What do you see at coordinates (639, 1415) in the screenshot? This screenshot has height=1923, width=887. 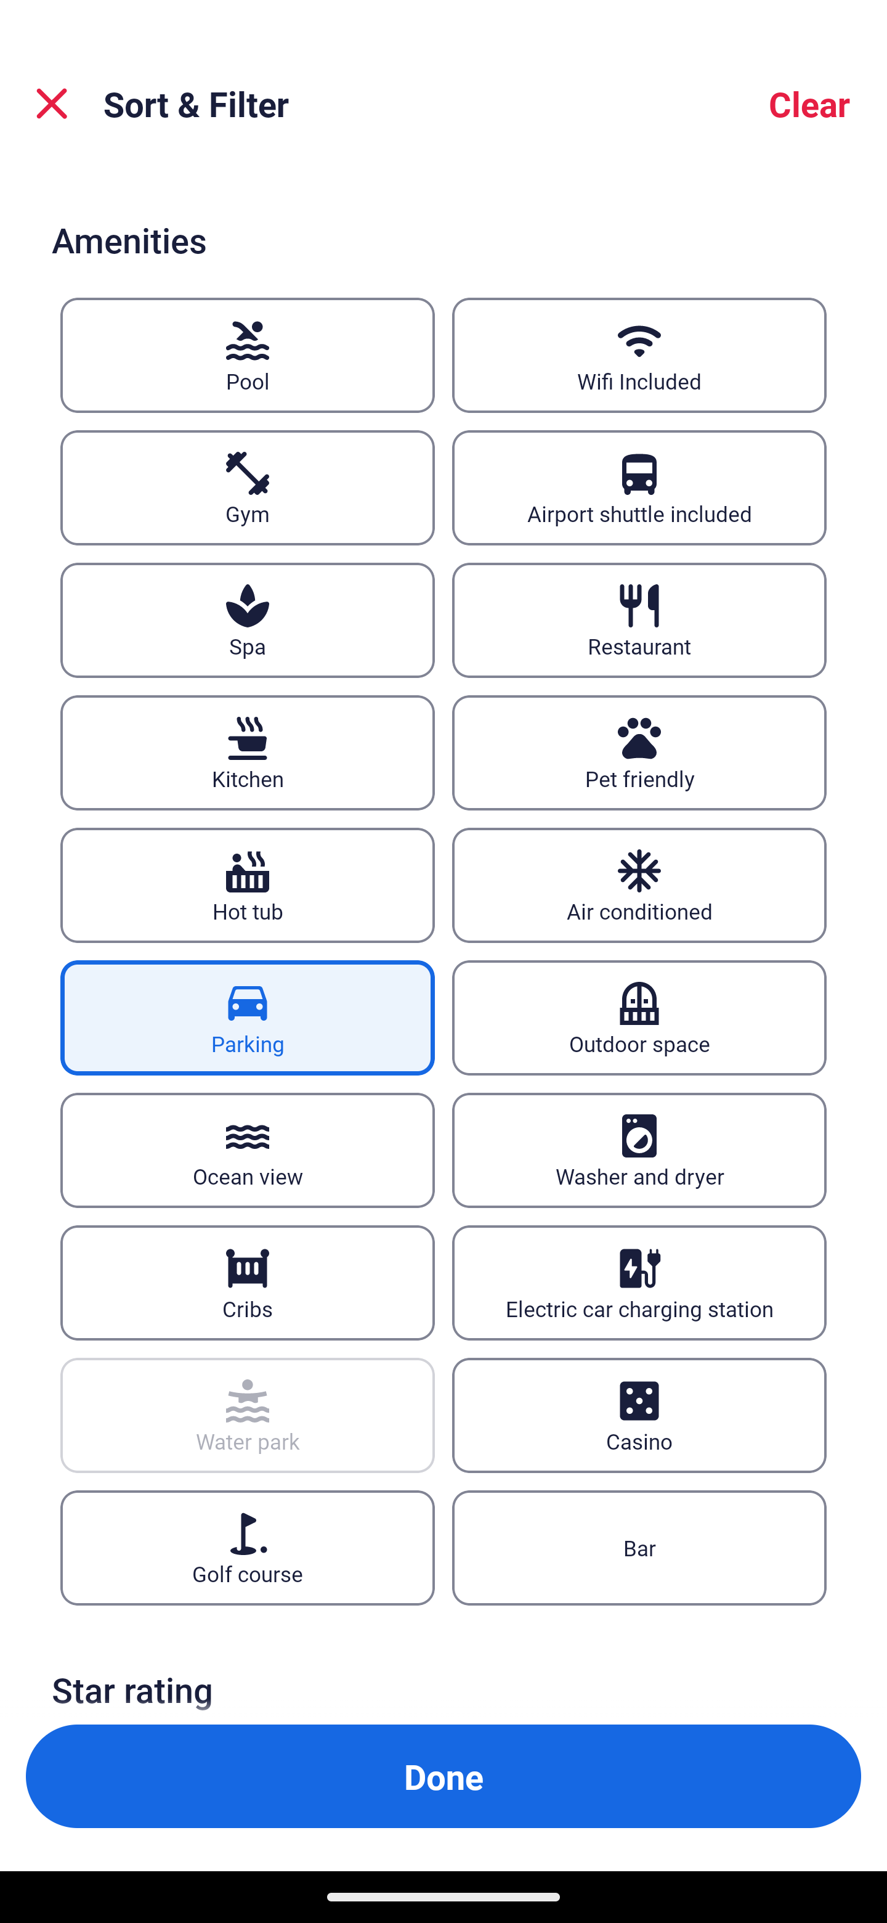 I see `Casino` at bounding box center [639, 1415].